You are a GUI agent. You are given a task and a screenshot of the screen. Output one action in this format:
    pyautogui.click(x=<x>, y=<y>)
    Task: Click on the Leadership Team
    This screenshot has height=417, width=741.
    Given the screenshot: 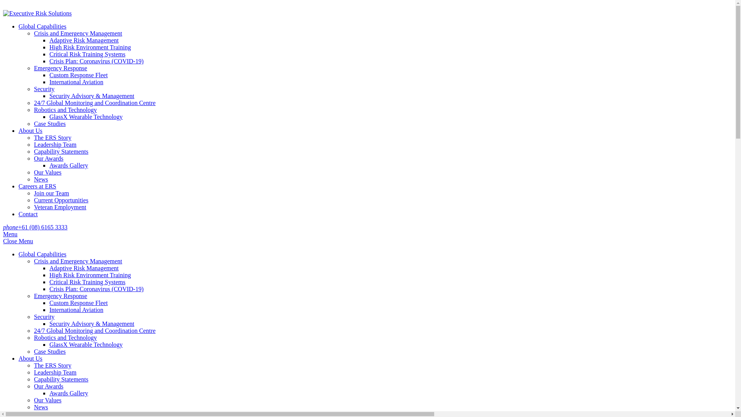 What is the action you would take?
    pyautogui.click(x=55, y=372)
    